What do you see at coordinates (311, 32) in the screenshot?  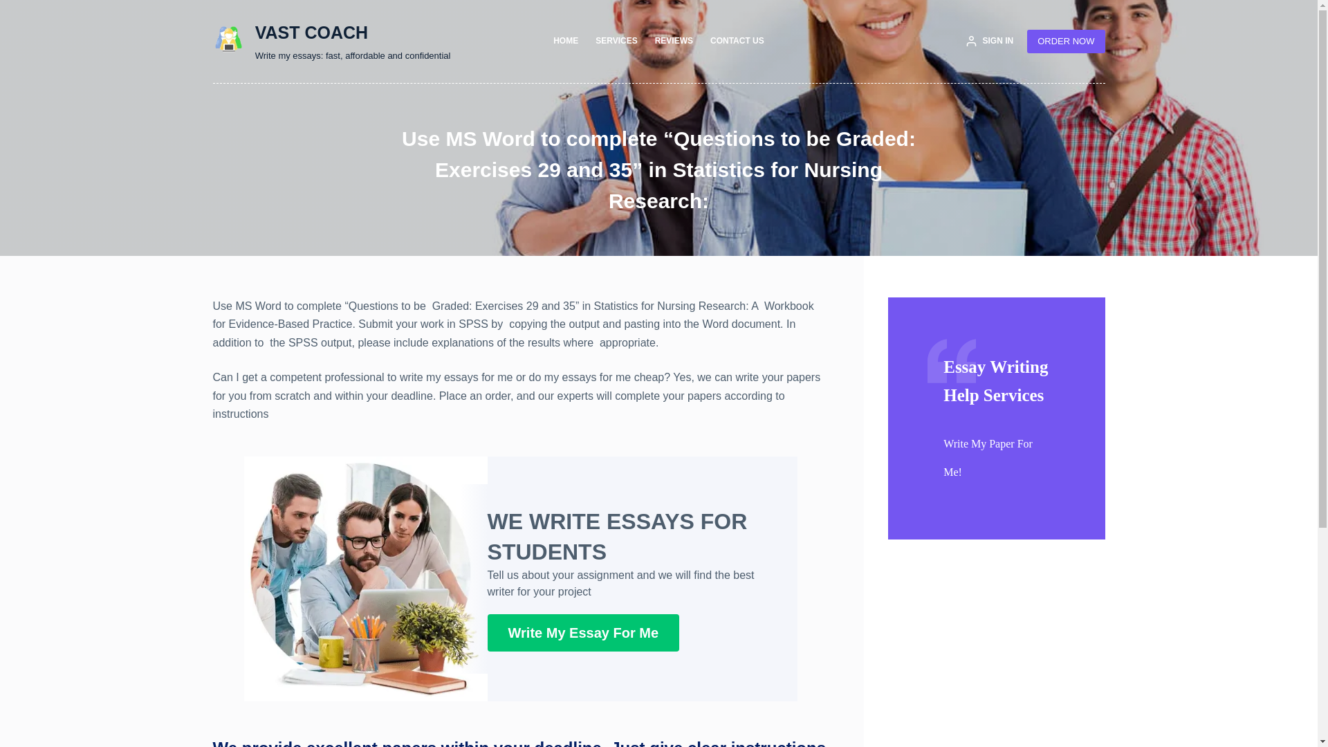 I see `VAST COACH` at bounding box center [311, 32].